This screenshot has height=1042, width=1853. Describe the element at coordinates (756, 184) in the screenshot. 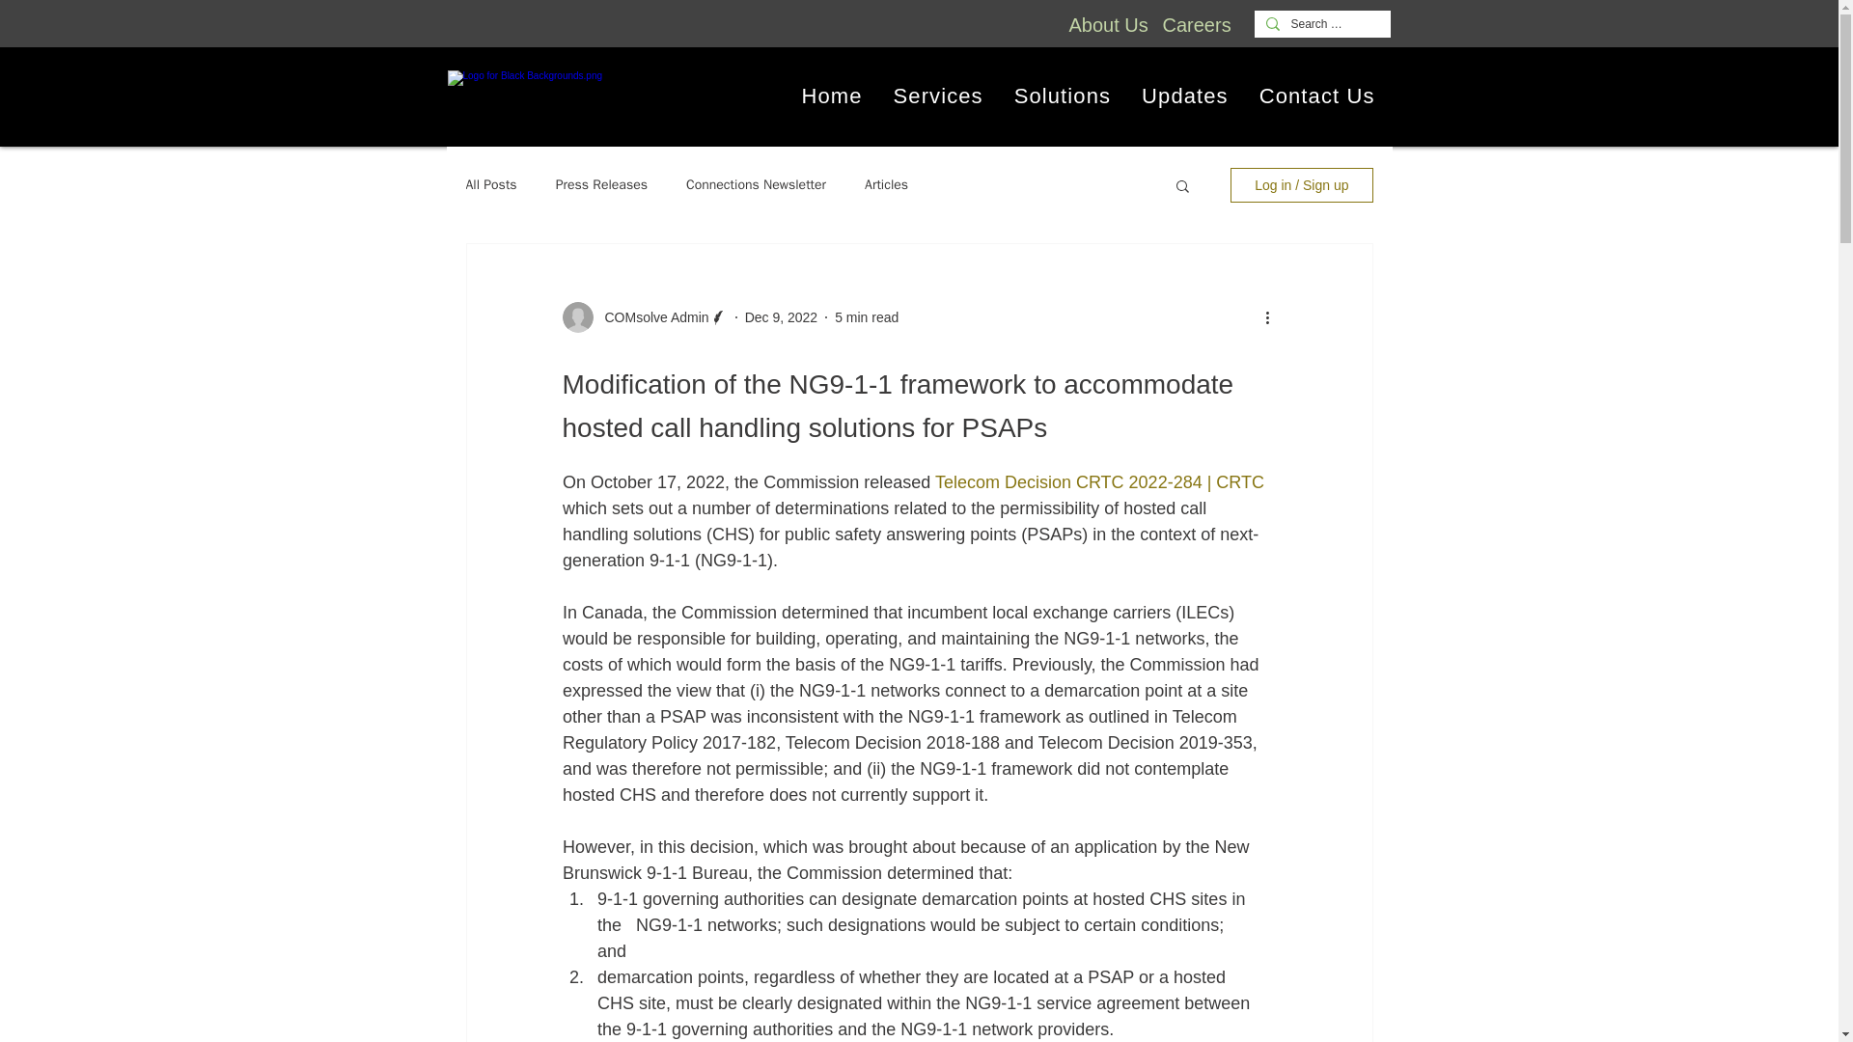

I see `Connections Newsletter` at that location.